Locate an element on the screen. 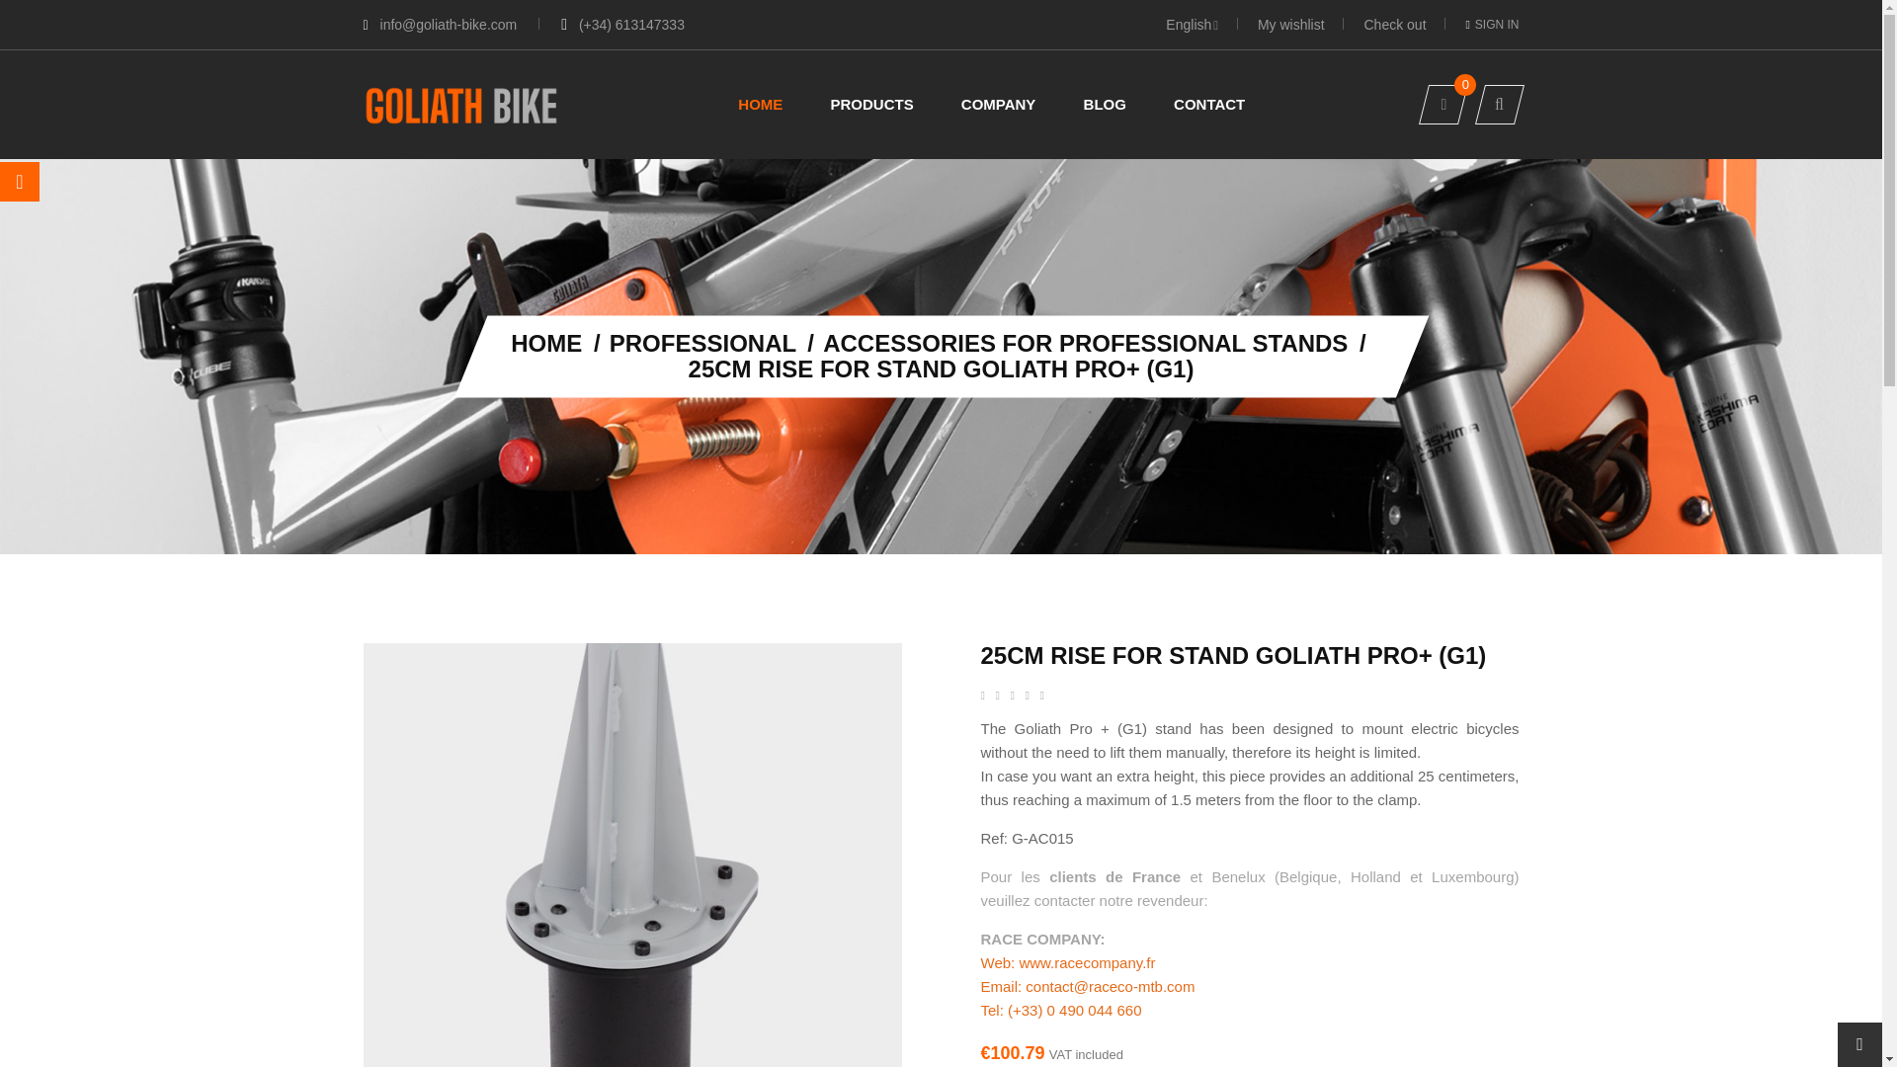 This screenshot has height=1067, width=1897. ACCESSORIES FOR PROFESSIONAL STANDS is located at coordinates (1089, 342).